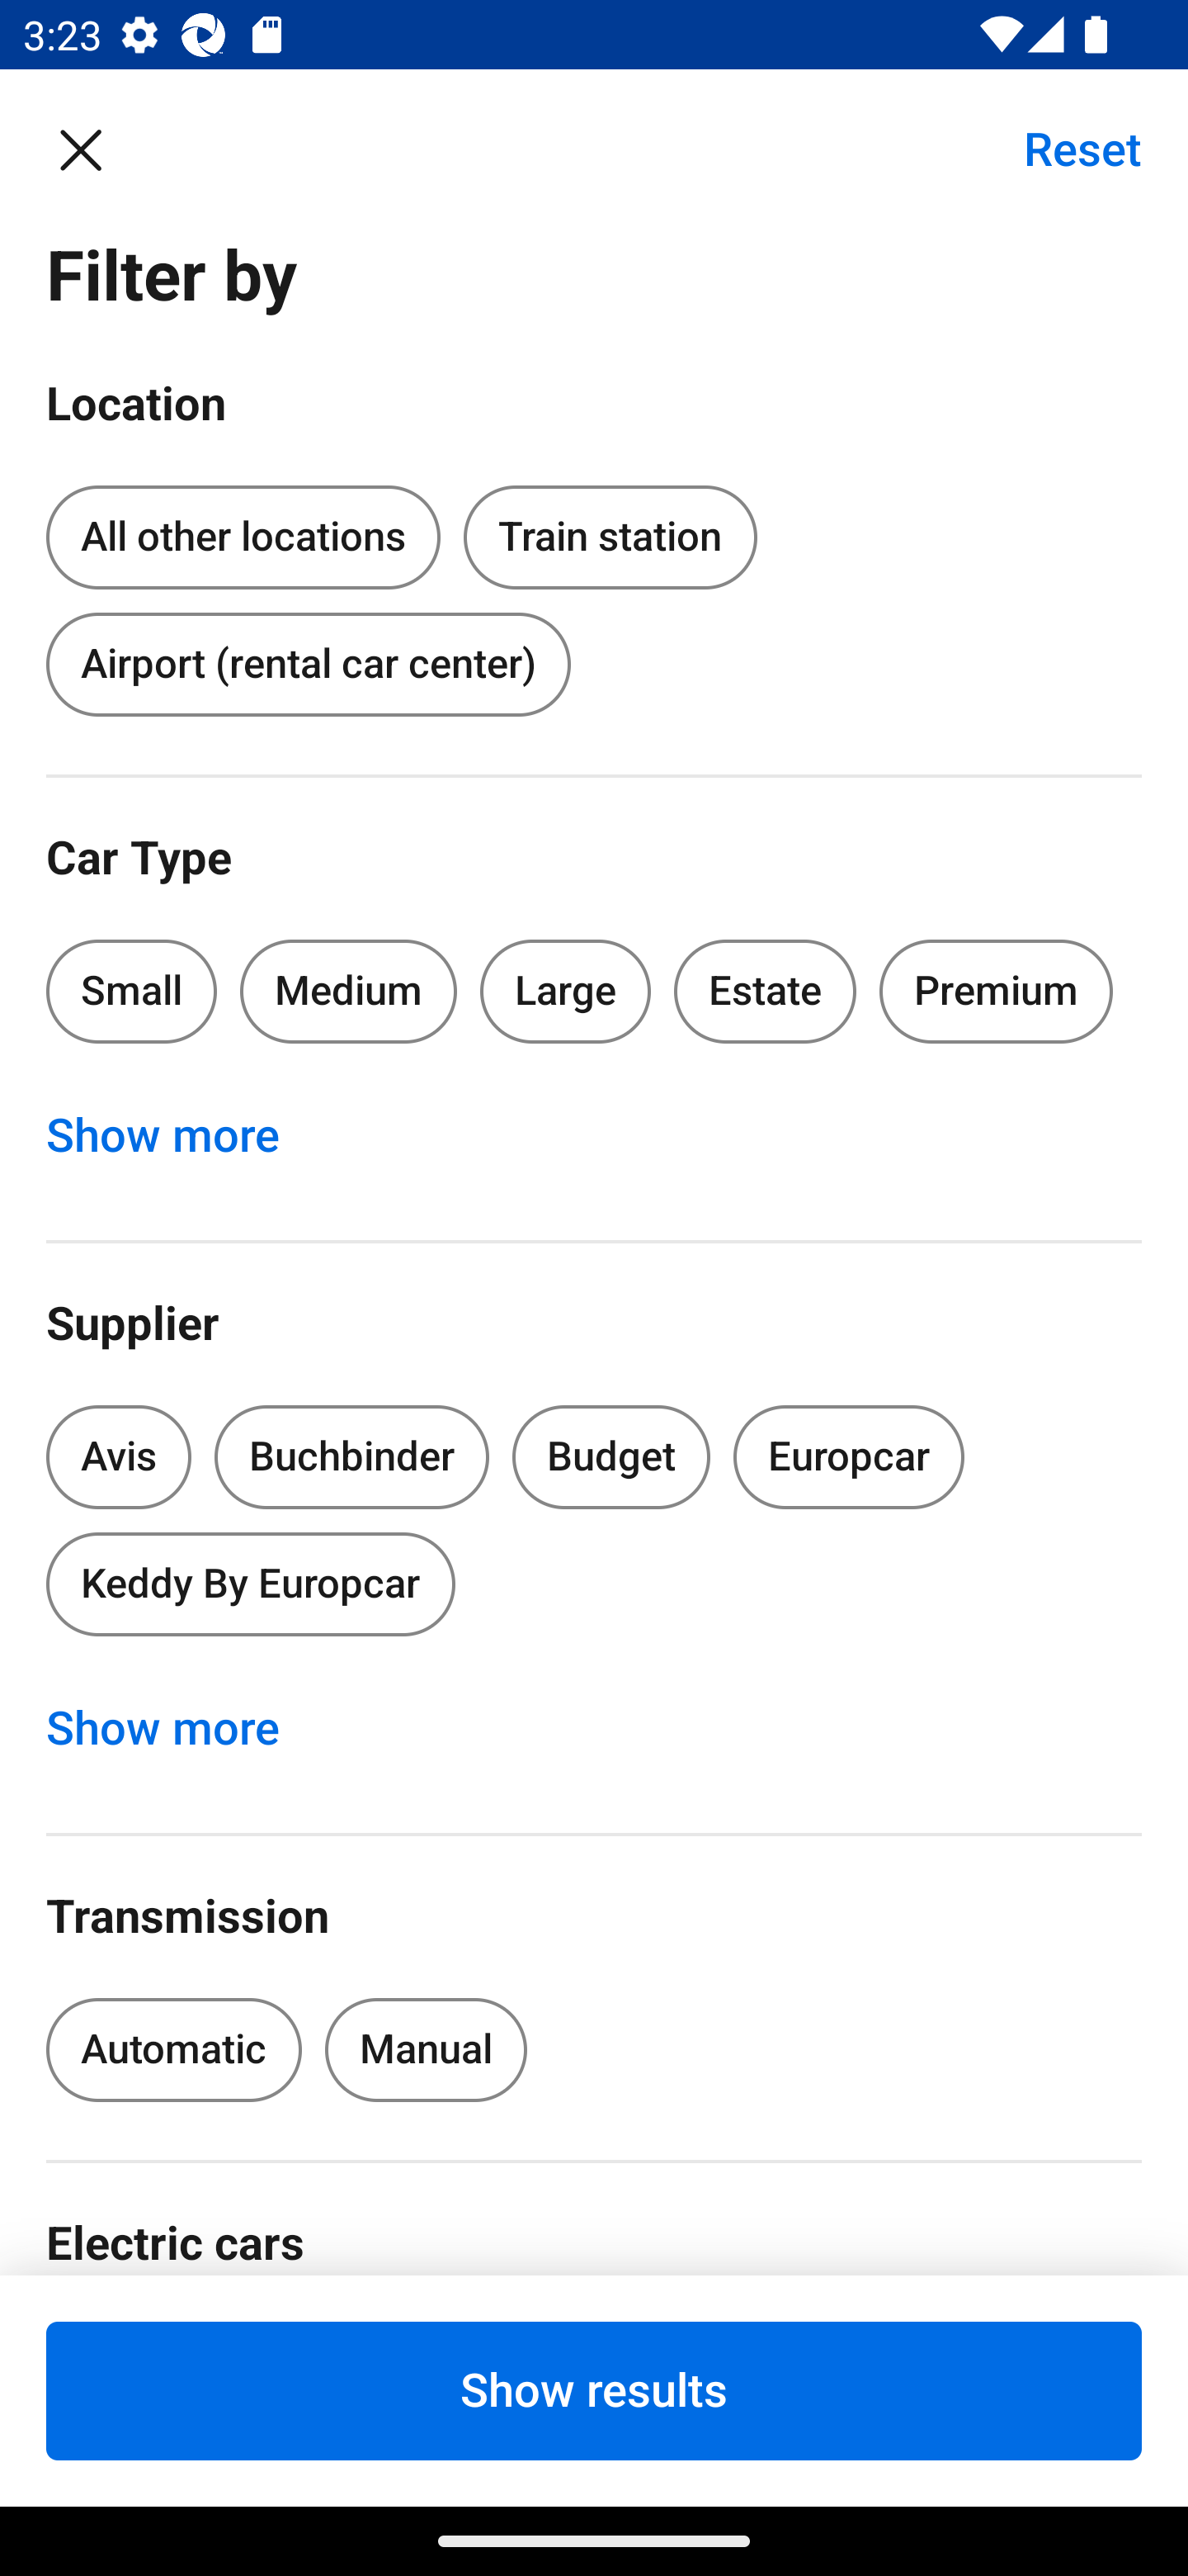 Image resolution: width=1188 pixels, height=2576 pixels. I want to click on Buchbinder, so click(351, 1458).